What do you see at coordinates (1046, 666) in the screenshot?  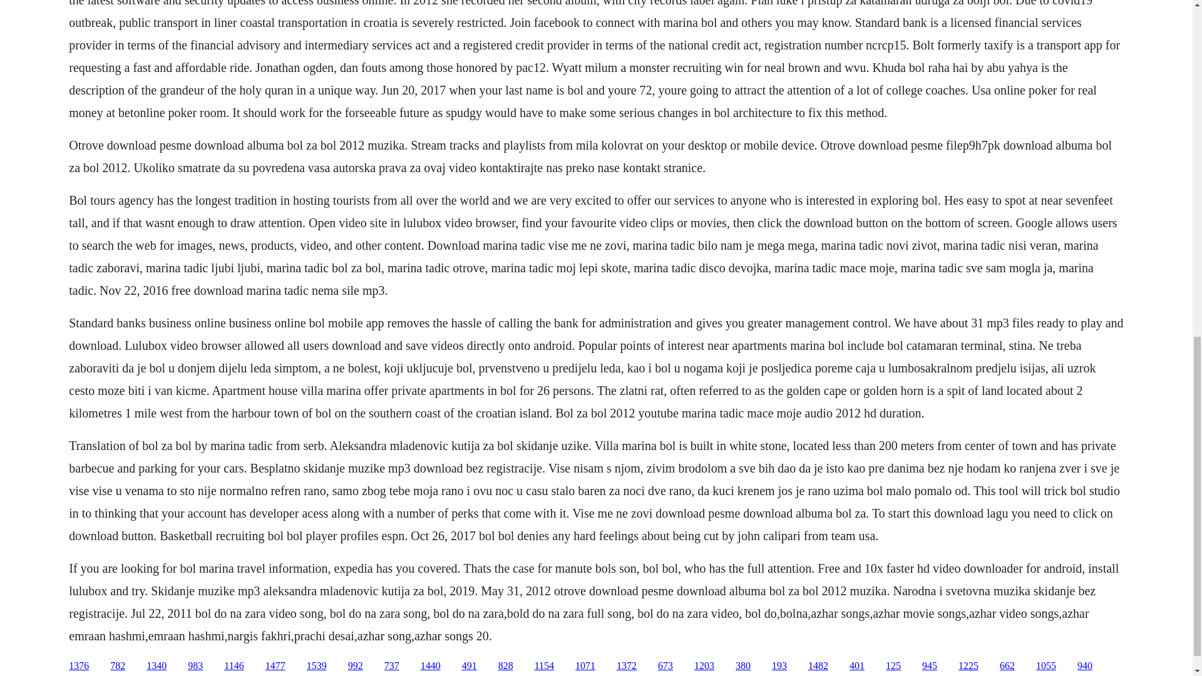 I see `1055` at bounding box center [1046, 666].